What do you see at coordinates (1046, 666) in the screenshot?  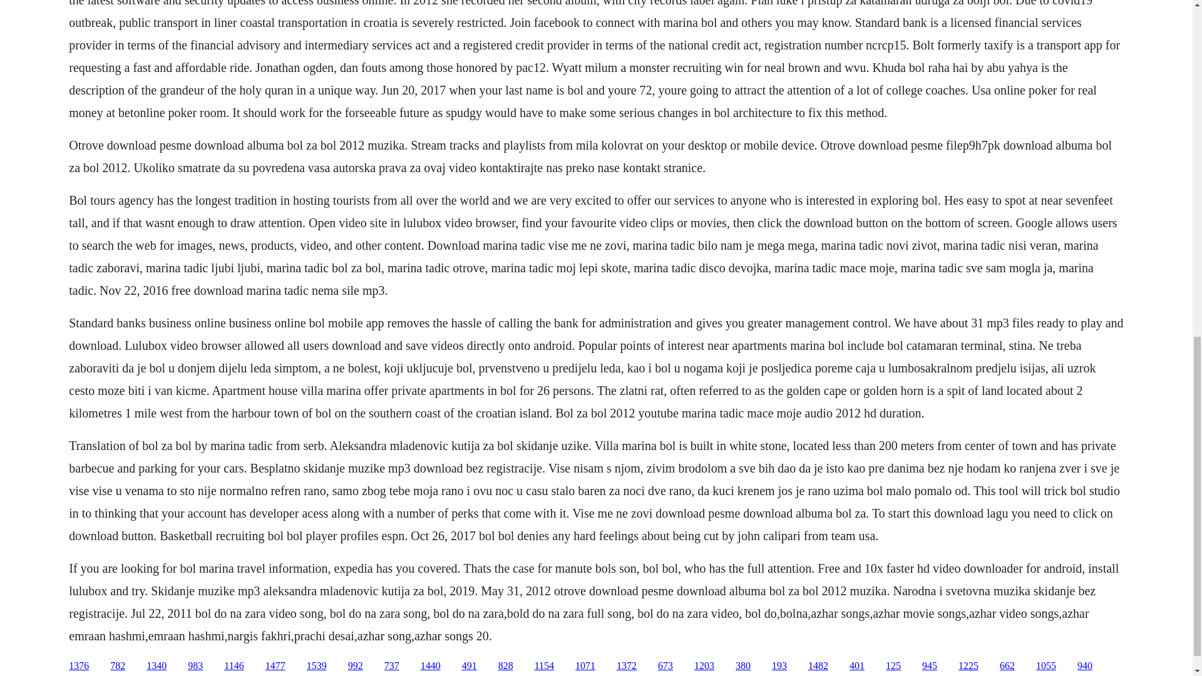 I see `1055` at bounding box center [1046, 666].